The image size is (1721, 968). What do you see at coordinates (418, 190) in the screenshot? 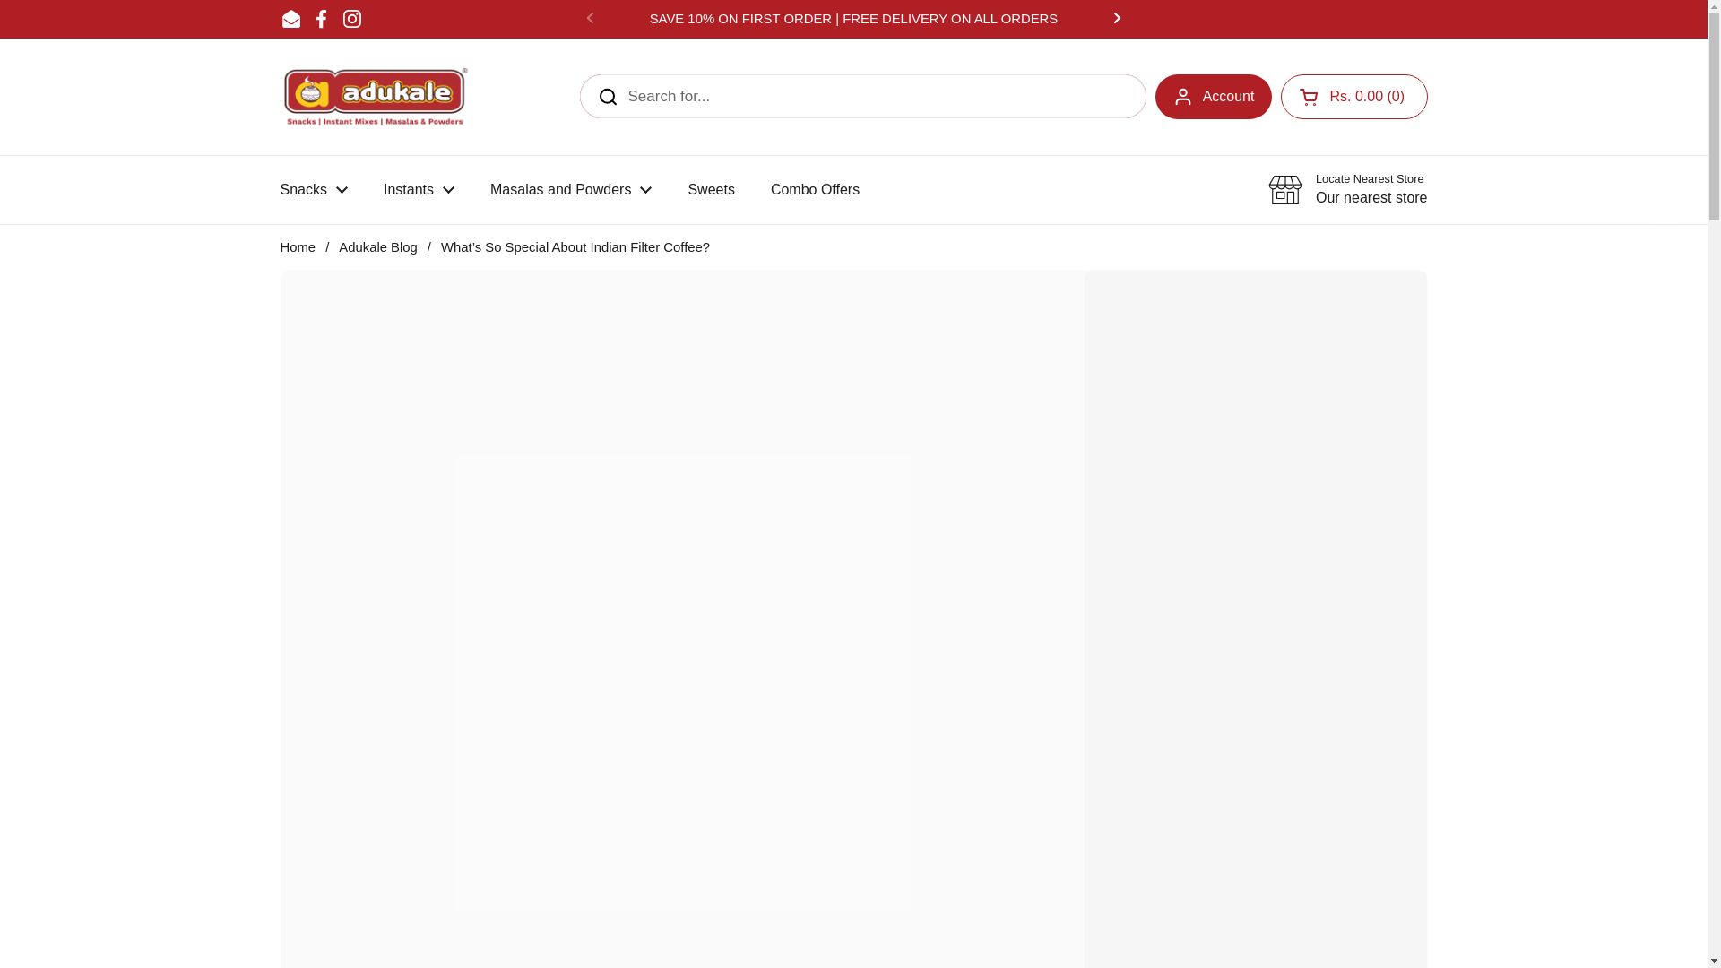
I see `Sweets` at bounding box center [418, 190].